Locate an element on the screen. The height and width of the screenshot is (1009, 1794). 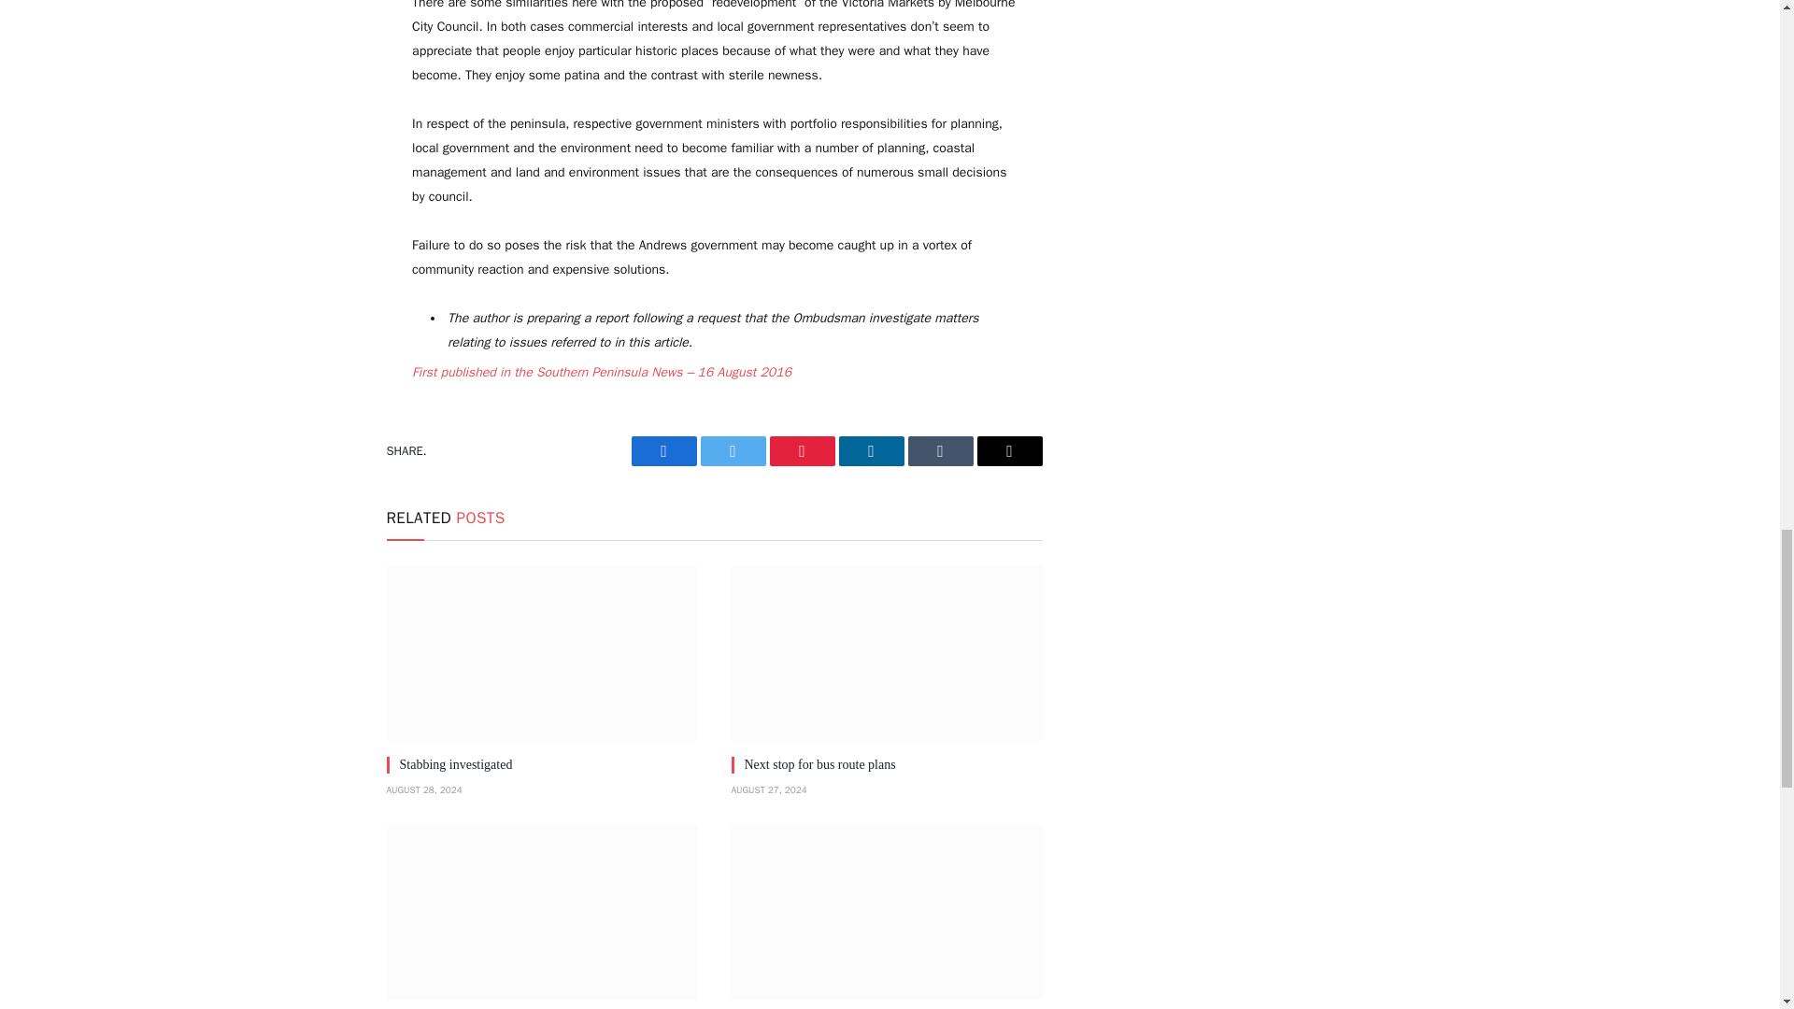
Share on Tumblr is located at coordinates (940, 450).